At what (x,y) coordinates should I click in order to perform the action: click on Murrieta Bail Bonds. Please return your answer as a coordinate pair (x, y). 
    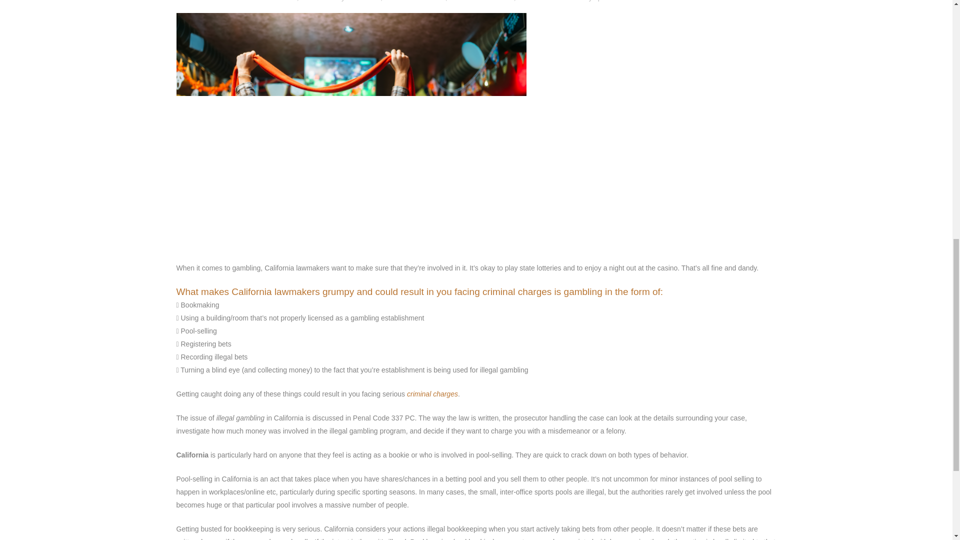
    Looking at the image, I should click on (415, 1).